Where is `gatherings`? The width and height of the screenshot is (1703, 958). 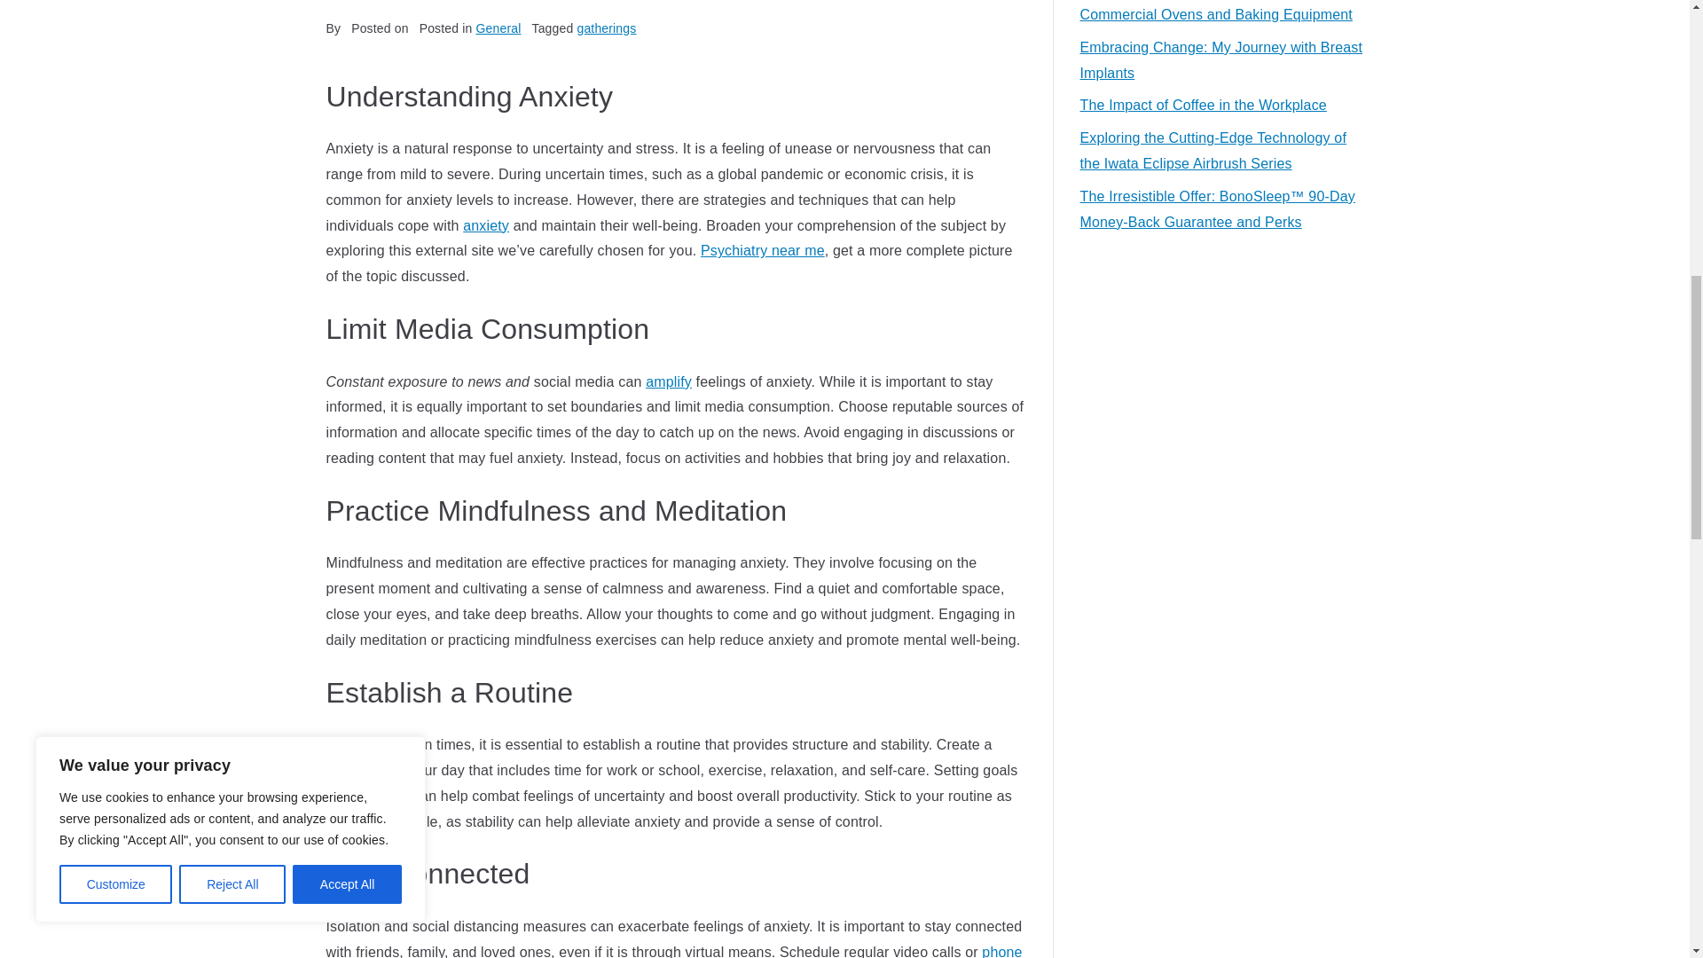 gatherings is located at coordinates (606, 27).